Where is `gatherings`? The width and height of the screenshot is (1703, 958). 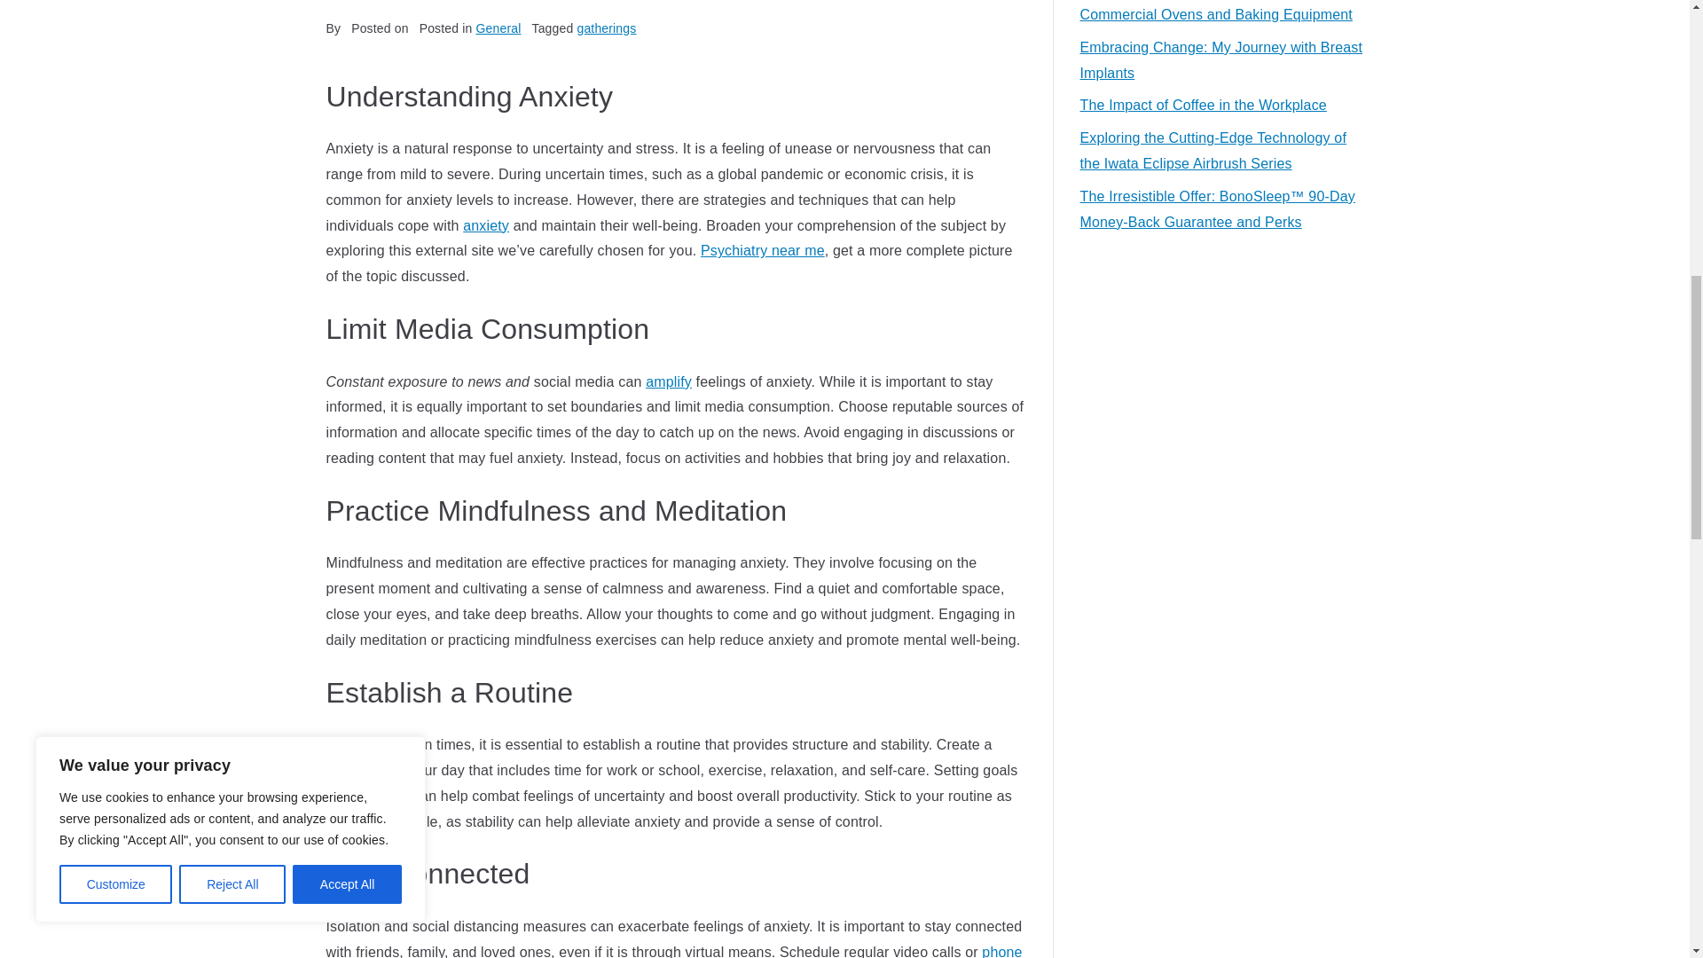 gatherings is located at coordinates (606, 27).